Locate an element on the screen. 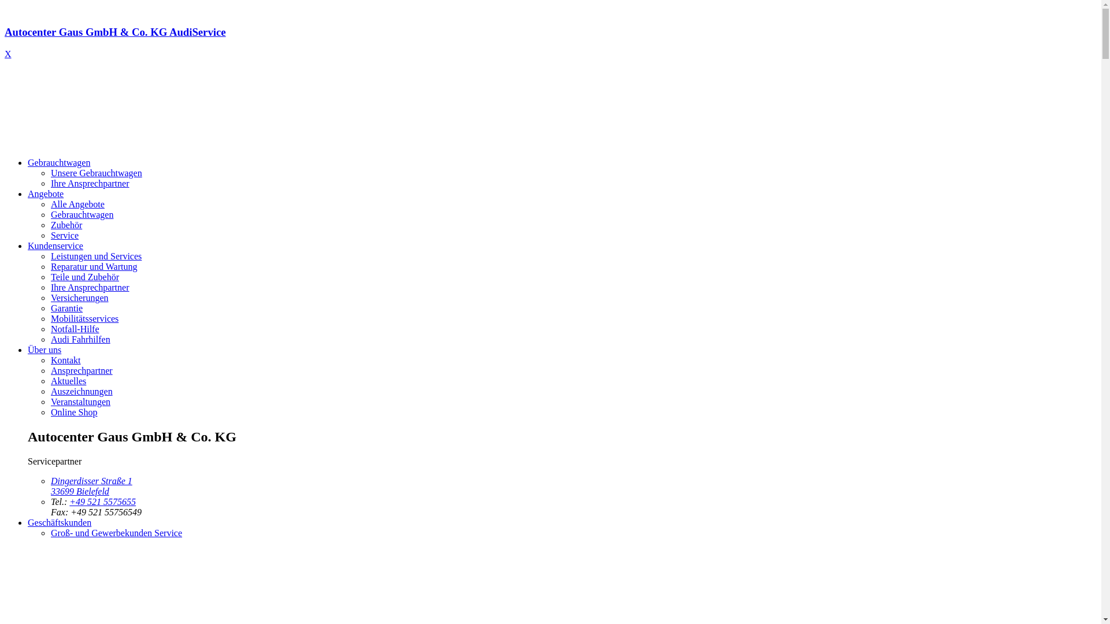  Versicherungen is located at coordinates (80, 298).